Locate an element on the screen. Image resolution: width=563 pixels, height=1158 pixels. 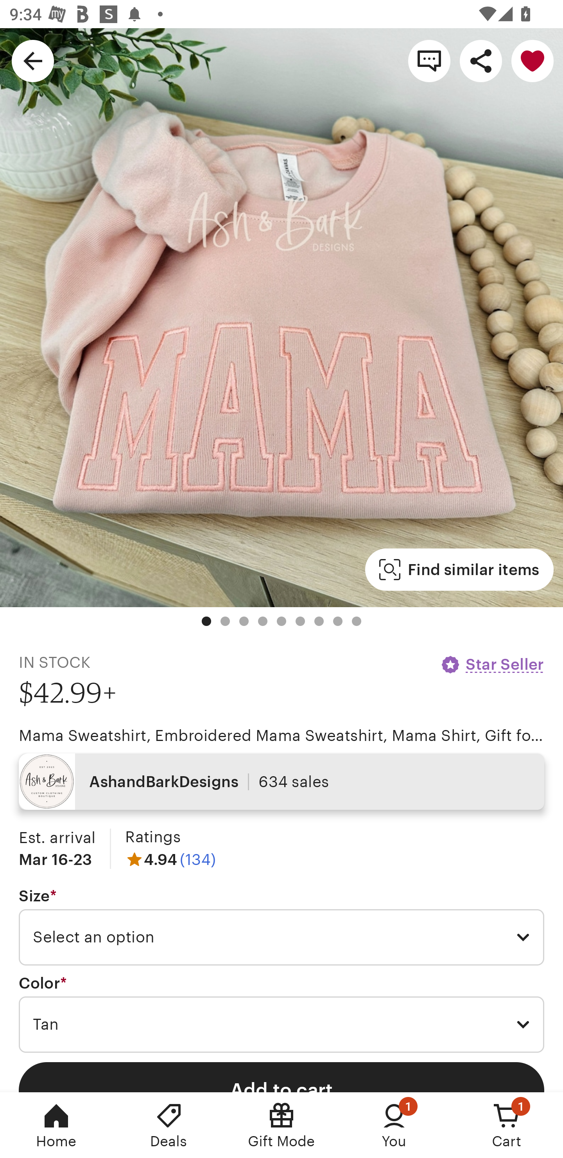
Deals is located at coordinates (169, 1125).